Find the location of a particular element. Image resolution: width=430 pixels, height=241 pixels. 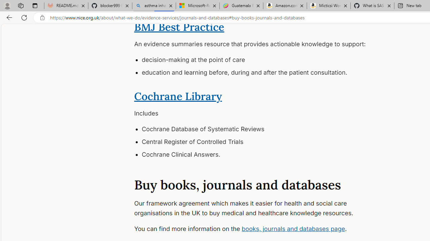

Cochrane Clinical Answers. is located at coordinates (264, 155).